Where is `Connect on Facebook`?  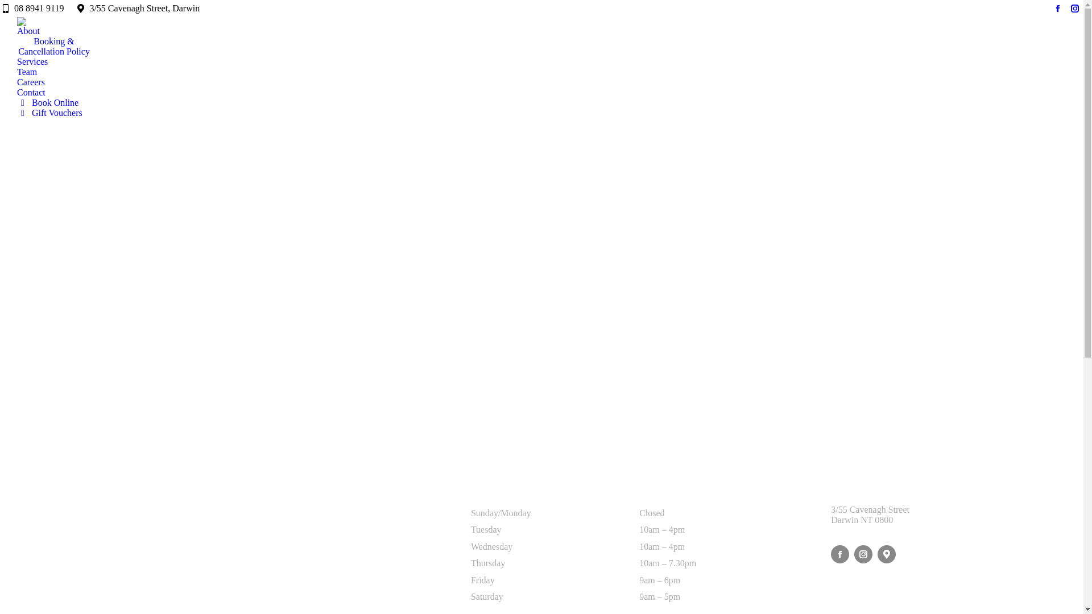 Connect on Facebook is located at coordinates (842, 554).